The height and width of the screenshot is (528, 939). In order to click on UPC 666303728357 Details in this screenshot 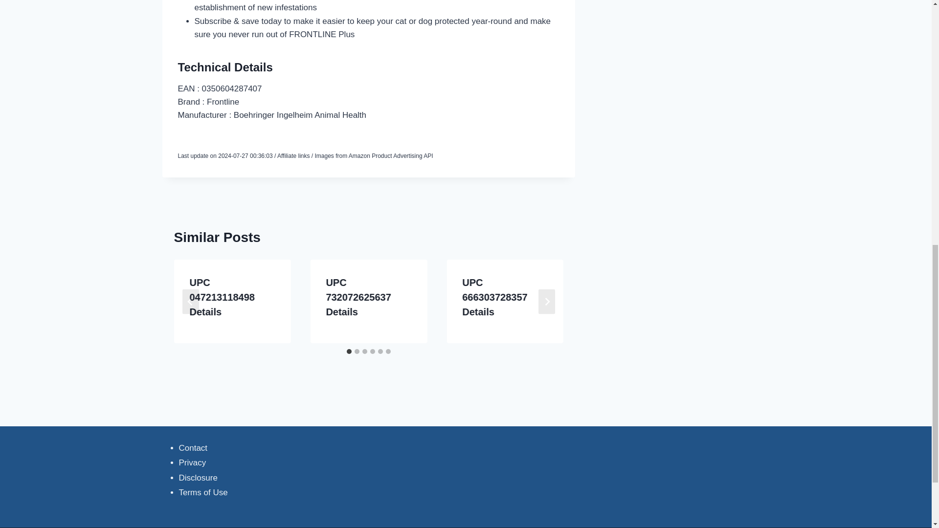, I will do `click(494, 297)`.